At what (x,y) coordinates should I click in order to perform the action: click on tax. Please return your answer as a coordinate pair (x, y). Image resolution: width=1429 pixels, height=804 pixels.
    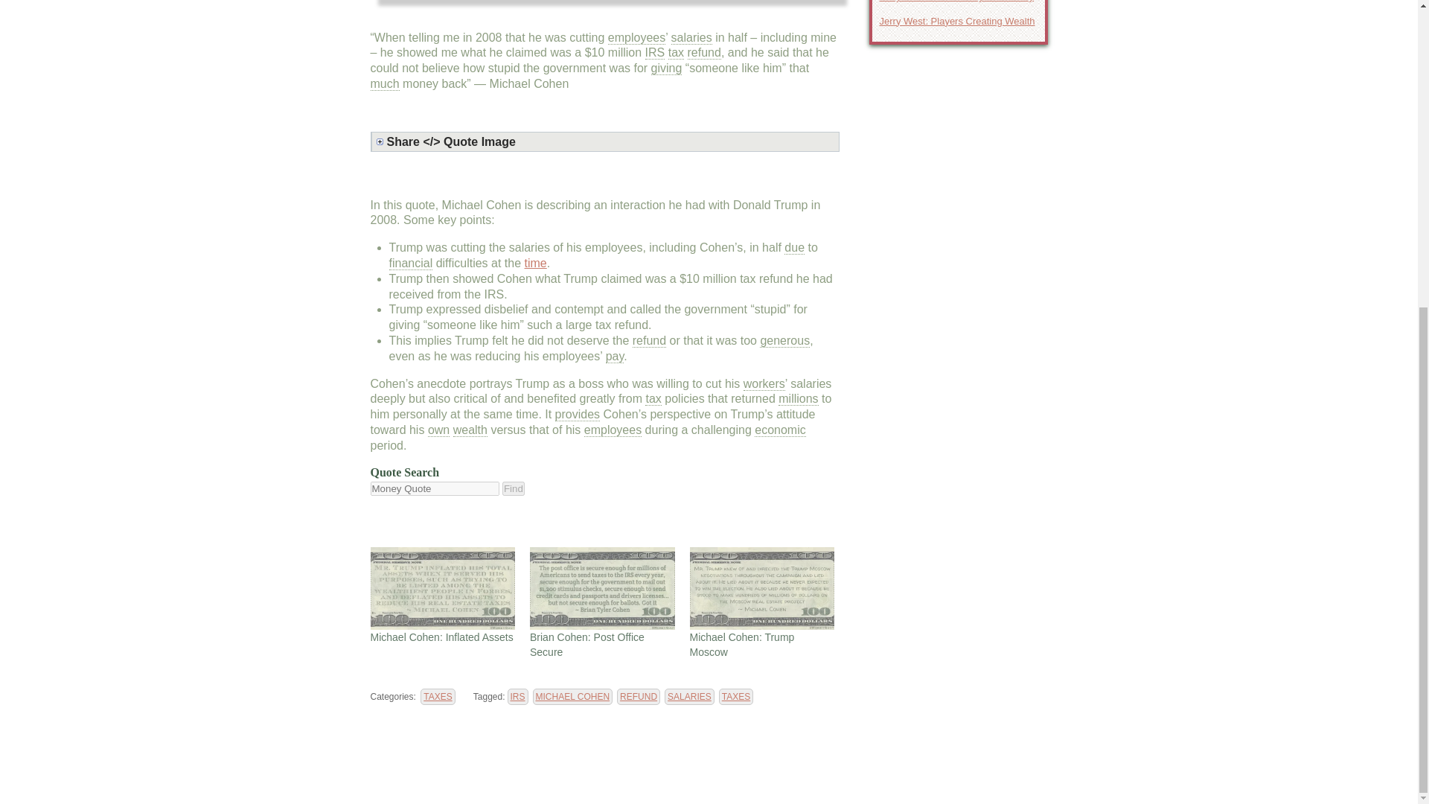
    Looking at the image, I should click on (676, 52).